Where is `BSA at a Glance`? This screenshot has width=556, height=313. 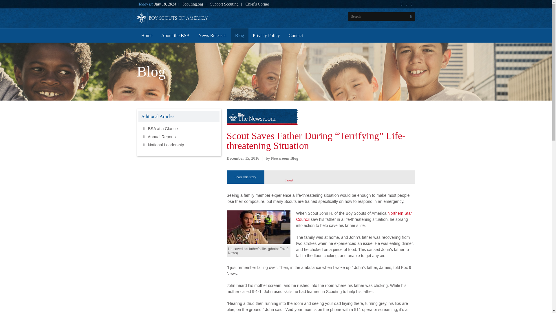
BSA at a Glance is located at coordinates (179, 128).